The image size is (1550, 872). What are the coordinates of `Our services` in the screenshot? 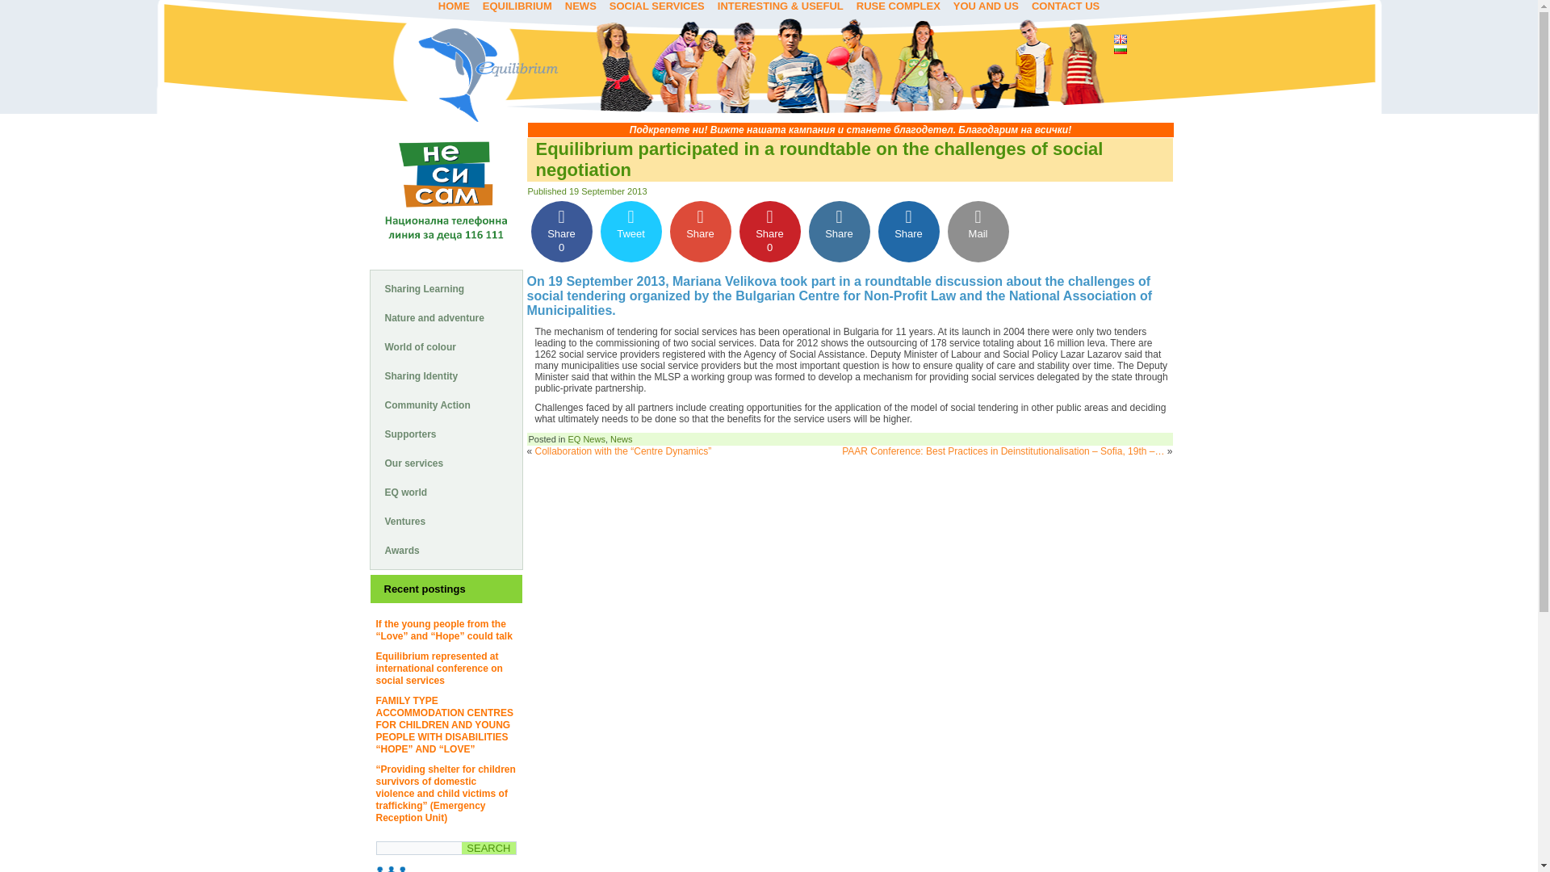 It's located at (446, 463).